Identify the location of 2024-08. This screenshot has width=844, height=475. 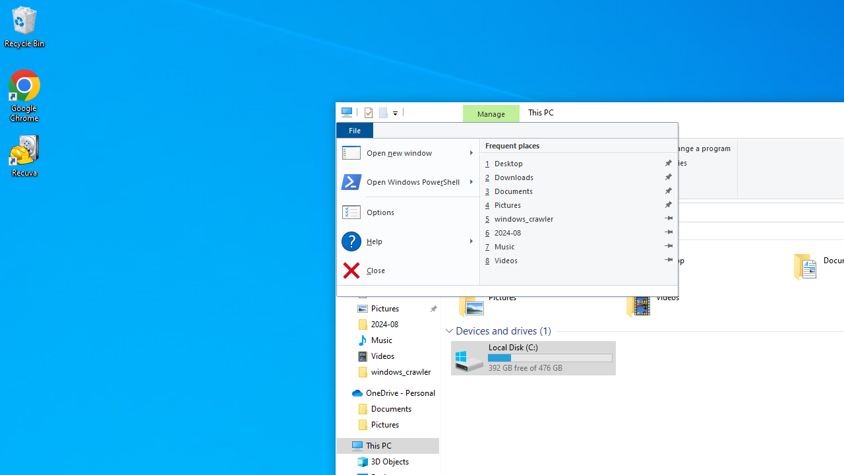
(579, 232).